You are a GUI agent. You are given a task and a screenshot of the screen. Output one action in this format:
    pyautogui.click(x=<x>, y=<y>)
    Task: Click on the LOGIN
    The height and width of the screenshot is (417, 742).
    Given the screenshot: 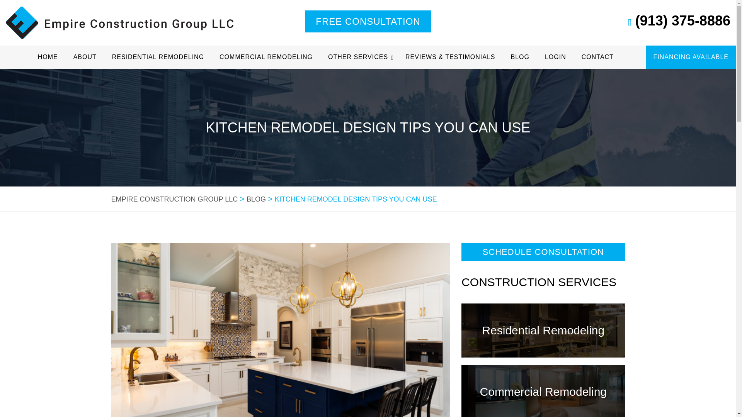 What is the action you would take?
    pyautogui.click(x=555, y=57)
    